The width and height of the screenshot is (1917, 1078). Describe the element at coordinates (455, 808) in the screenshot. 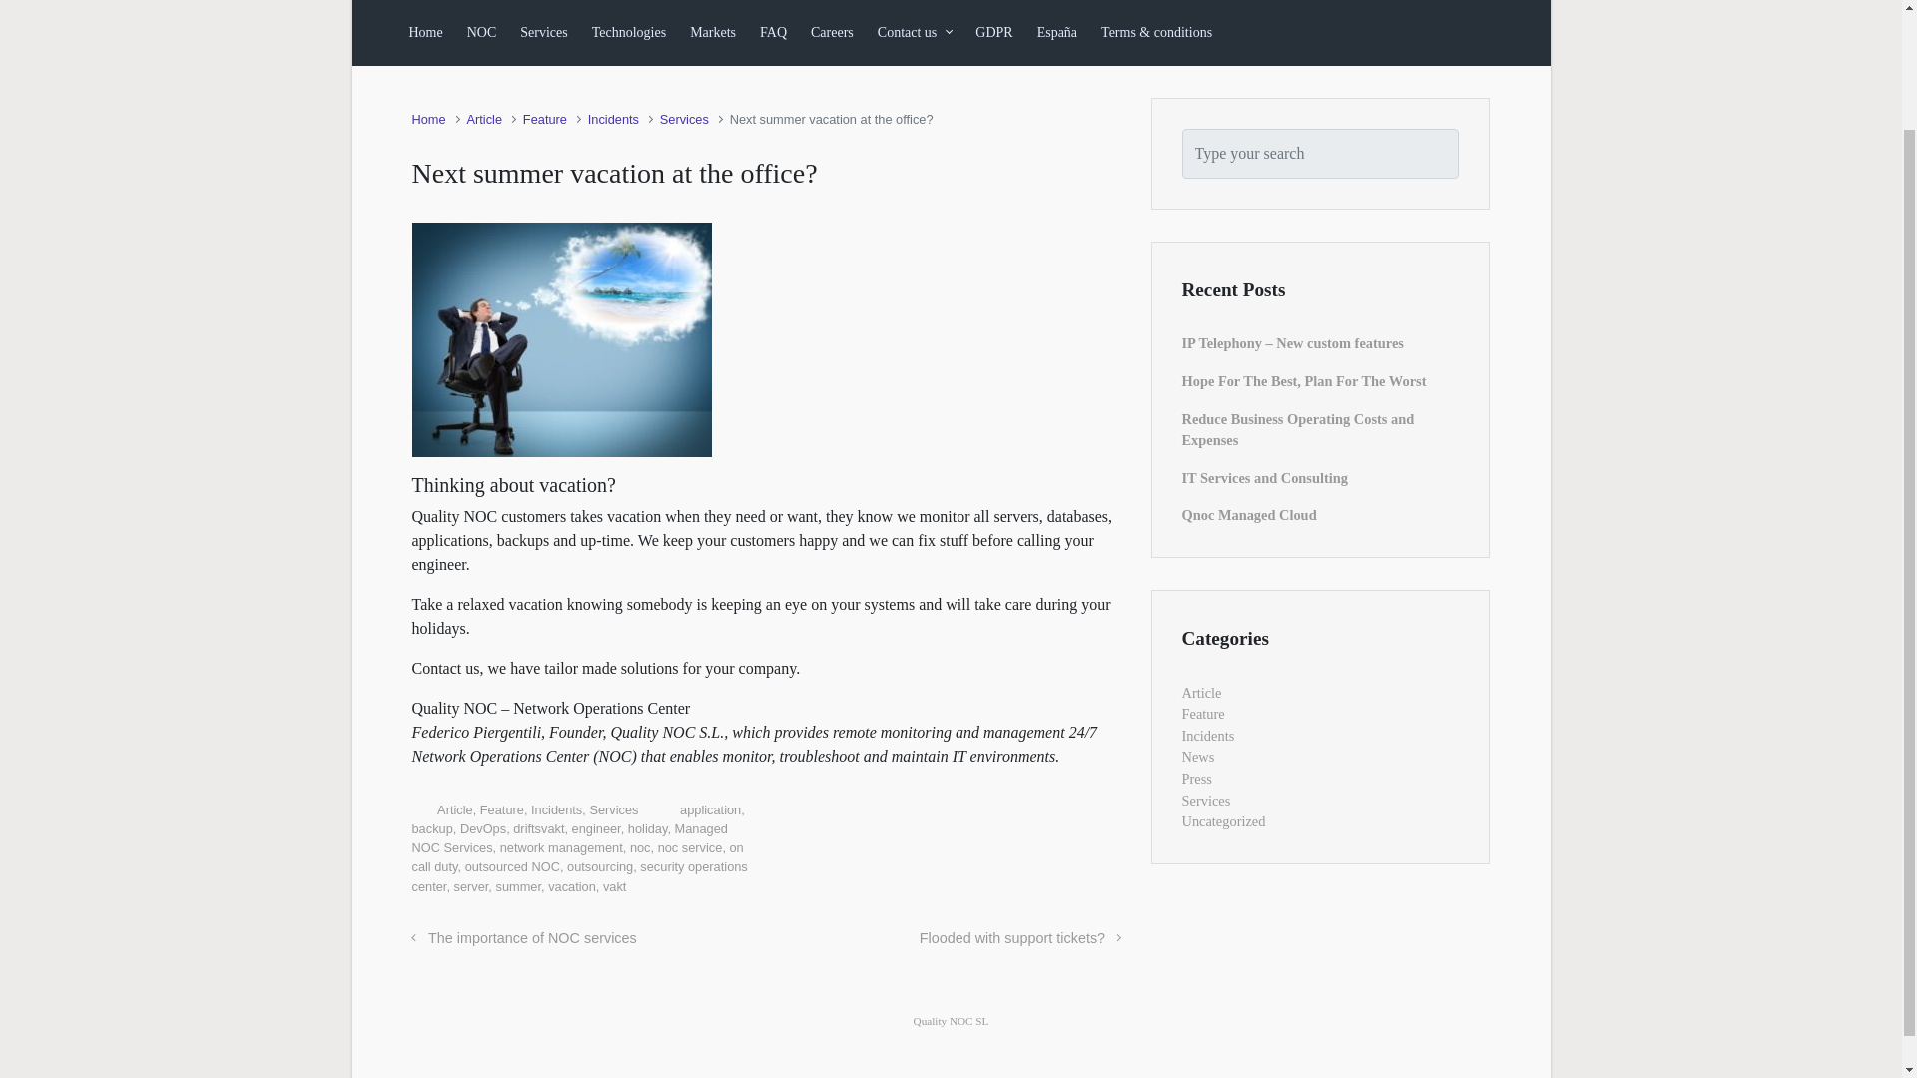

I see `Article` at that location.